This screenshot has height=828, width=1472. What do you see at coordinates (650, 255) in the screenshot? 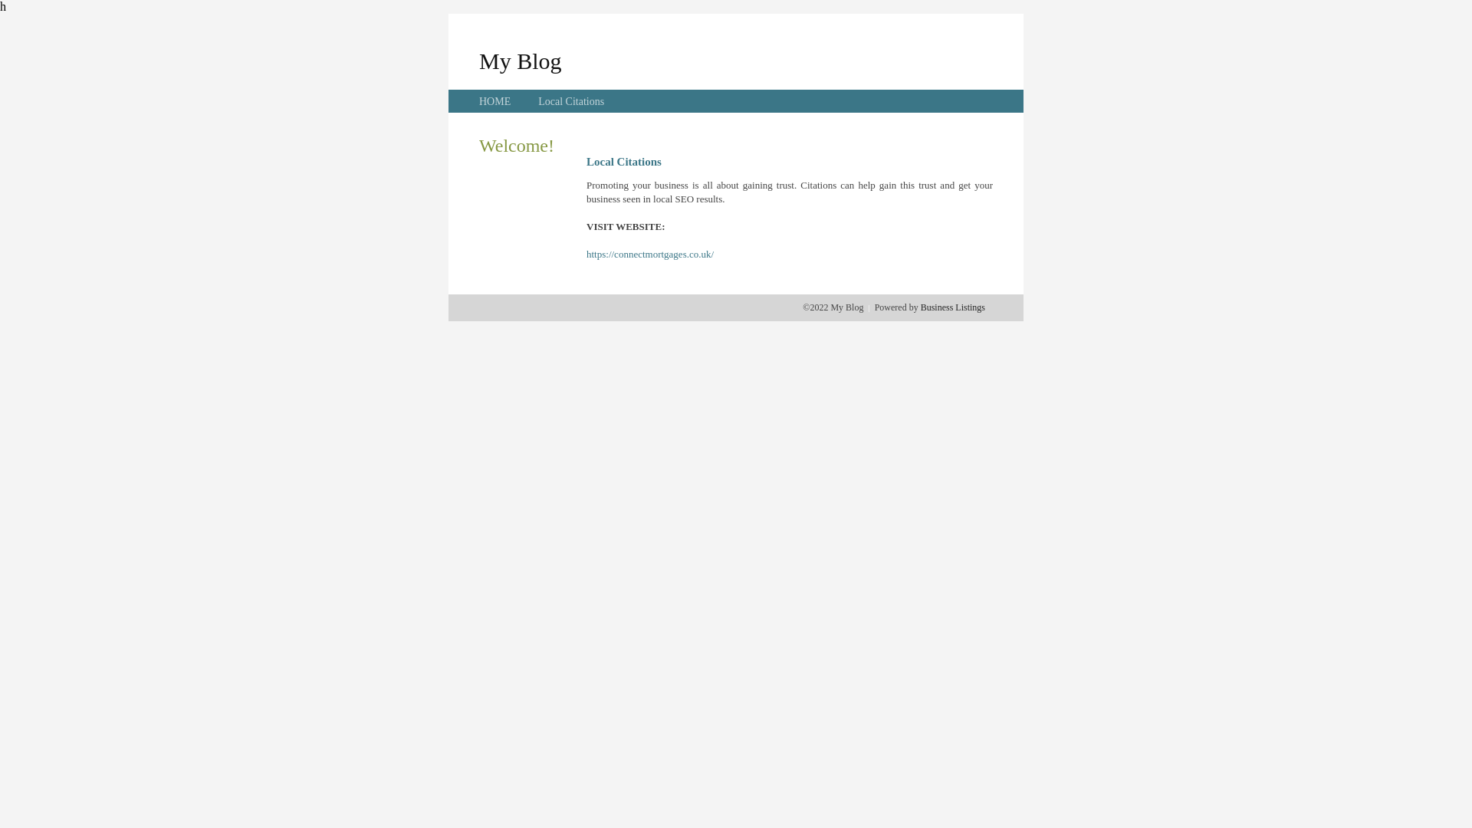
I see `https://connectmortgages.co.uk/` at bounding box center [650, 255].